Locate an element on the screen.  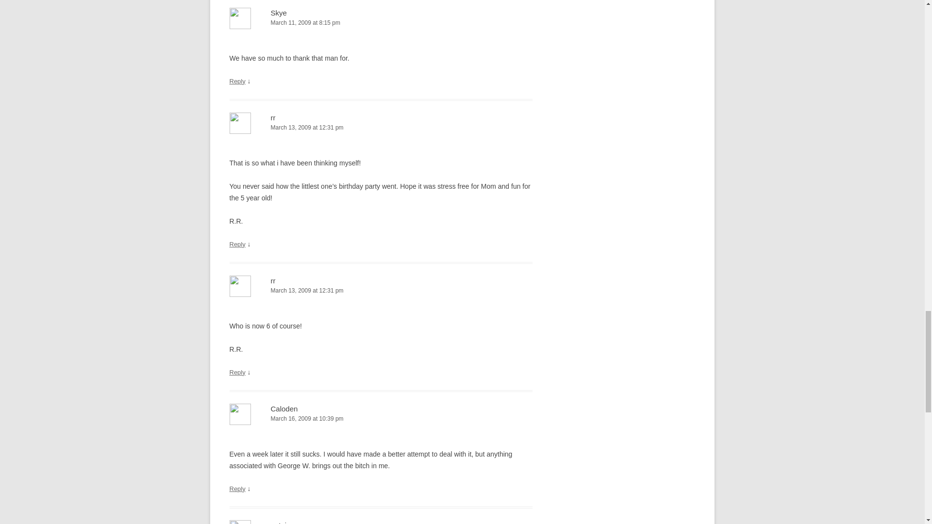
Reply is located at coordinates (237, 81).